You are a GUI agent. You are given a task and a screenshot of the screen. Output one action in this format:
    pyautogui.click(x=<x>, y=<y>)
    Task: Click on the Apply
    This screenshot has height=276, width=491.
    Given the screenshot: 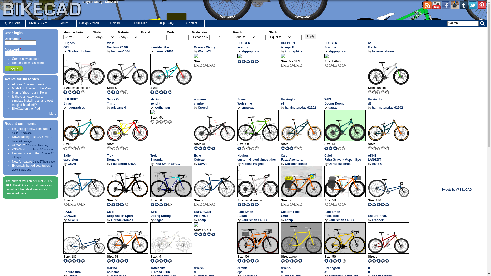 What is the action you would take?
    pyautogui.click(x=310, y=36)
    